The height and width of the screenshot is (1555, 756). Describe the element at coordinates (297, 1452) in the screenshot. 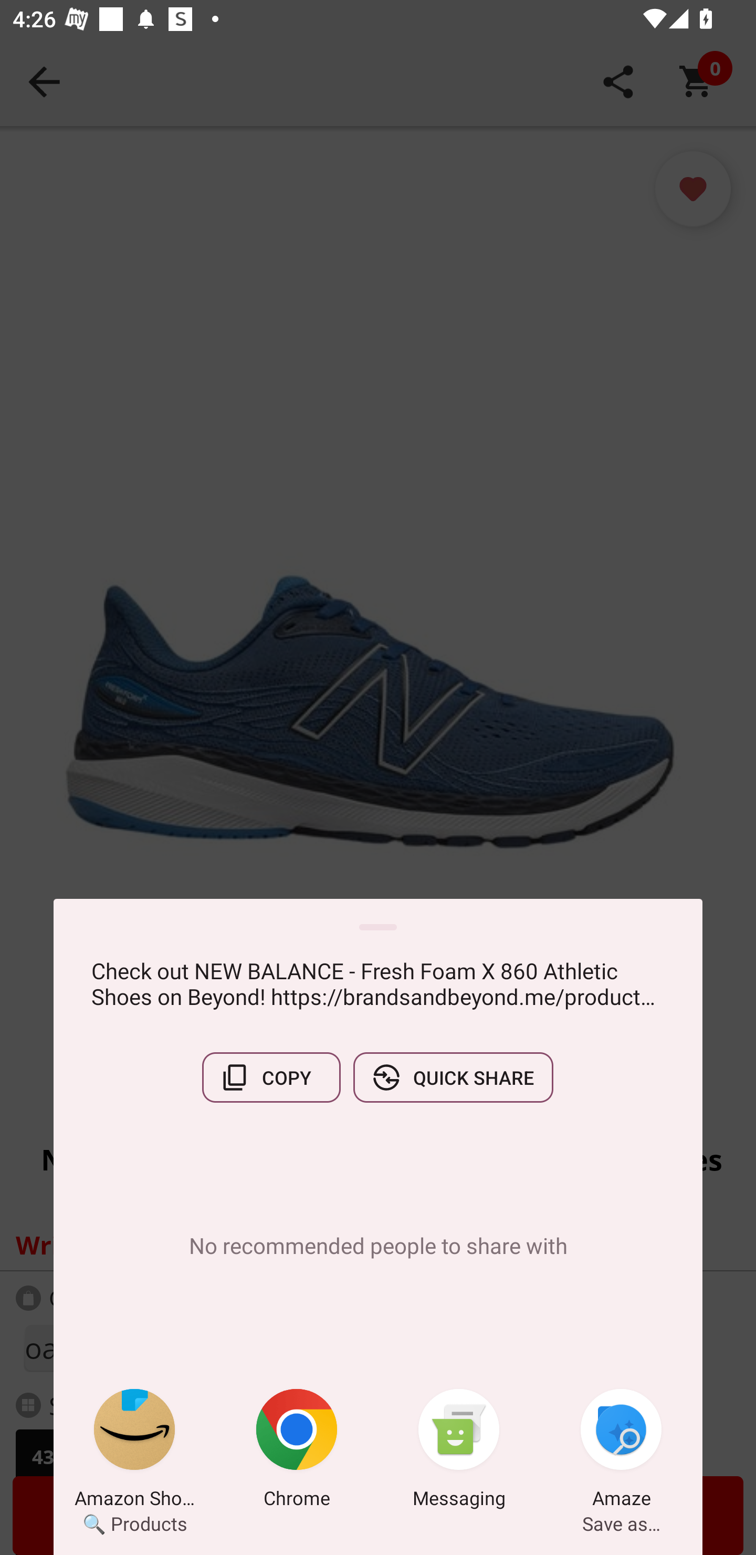

I see `Chrome` at that location.